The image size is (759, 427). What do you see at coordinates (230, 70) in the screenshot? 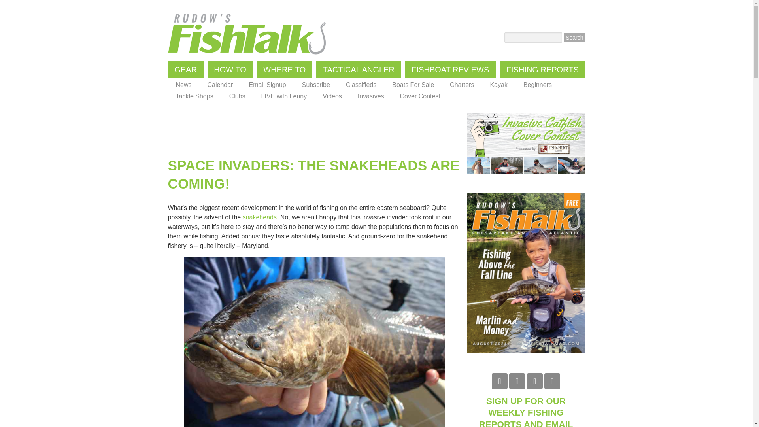
I see `HOW TO` at bounding box center [230, 70].